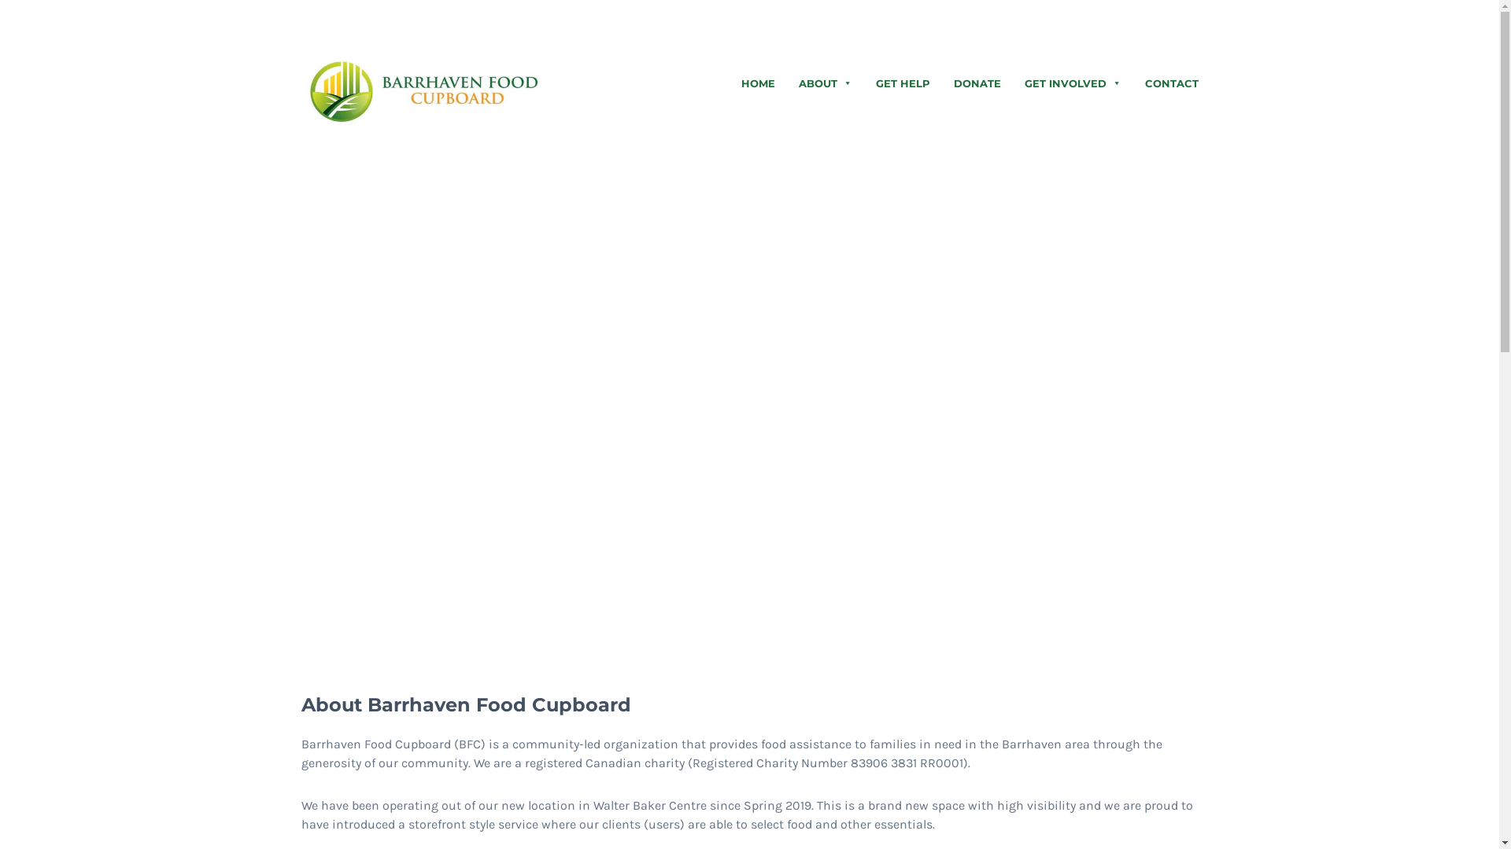 The width and height of the screenshot is (1511, 849). What do you see at coordinates (1072, 83) in the screenshot?
I see `GET INVOLVED` at bounding box center [1072, 83].